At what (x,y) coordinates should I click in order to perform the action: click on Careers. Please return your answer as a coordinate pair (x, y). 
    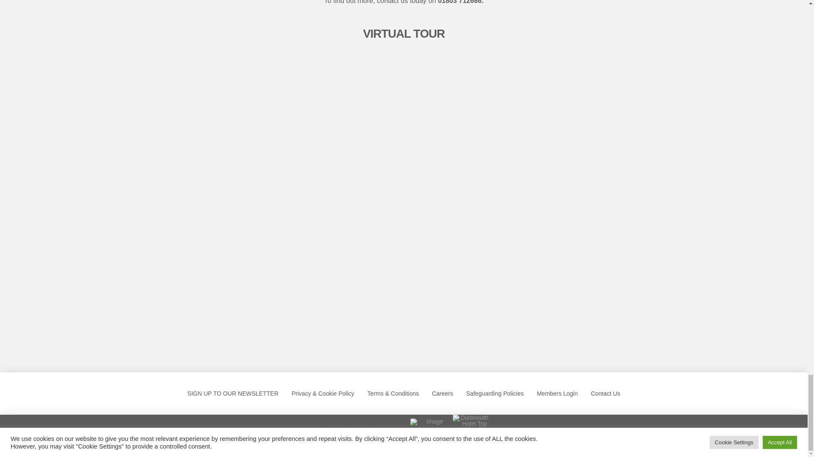
    Looking at the image, I should click on (442, 393).